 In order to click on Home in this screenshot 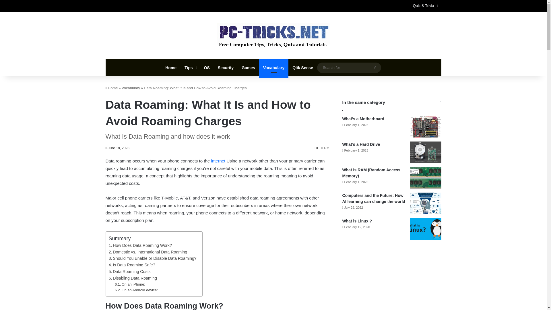, I will do `click(112, 88)`.